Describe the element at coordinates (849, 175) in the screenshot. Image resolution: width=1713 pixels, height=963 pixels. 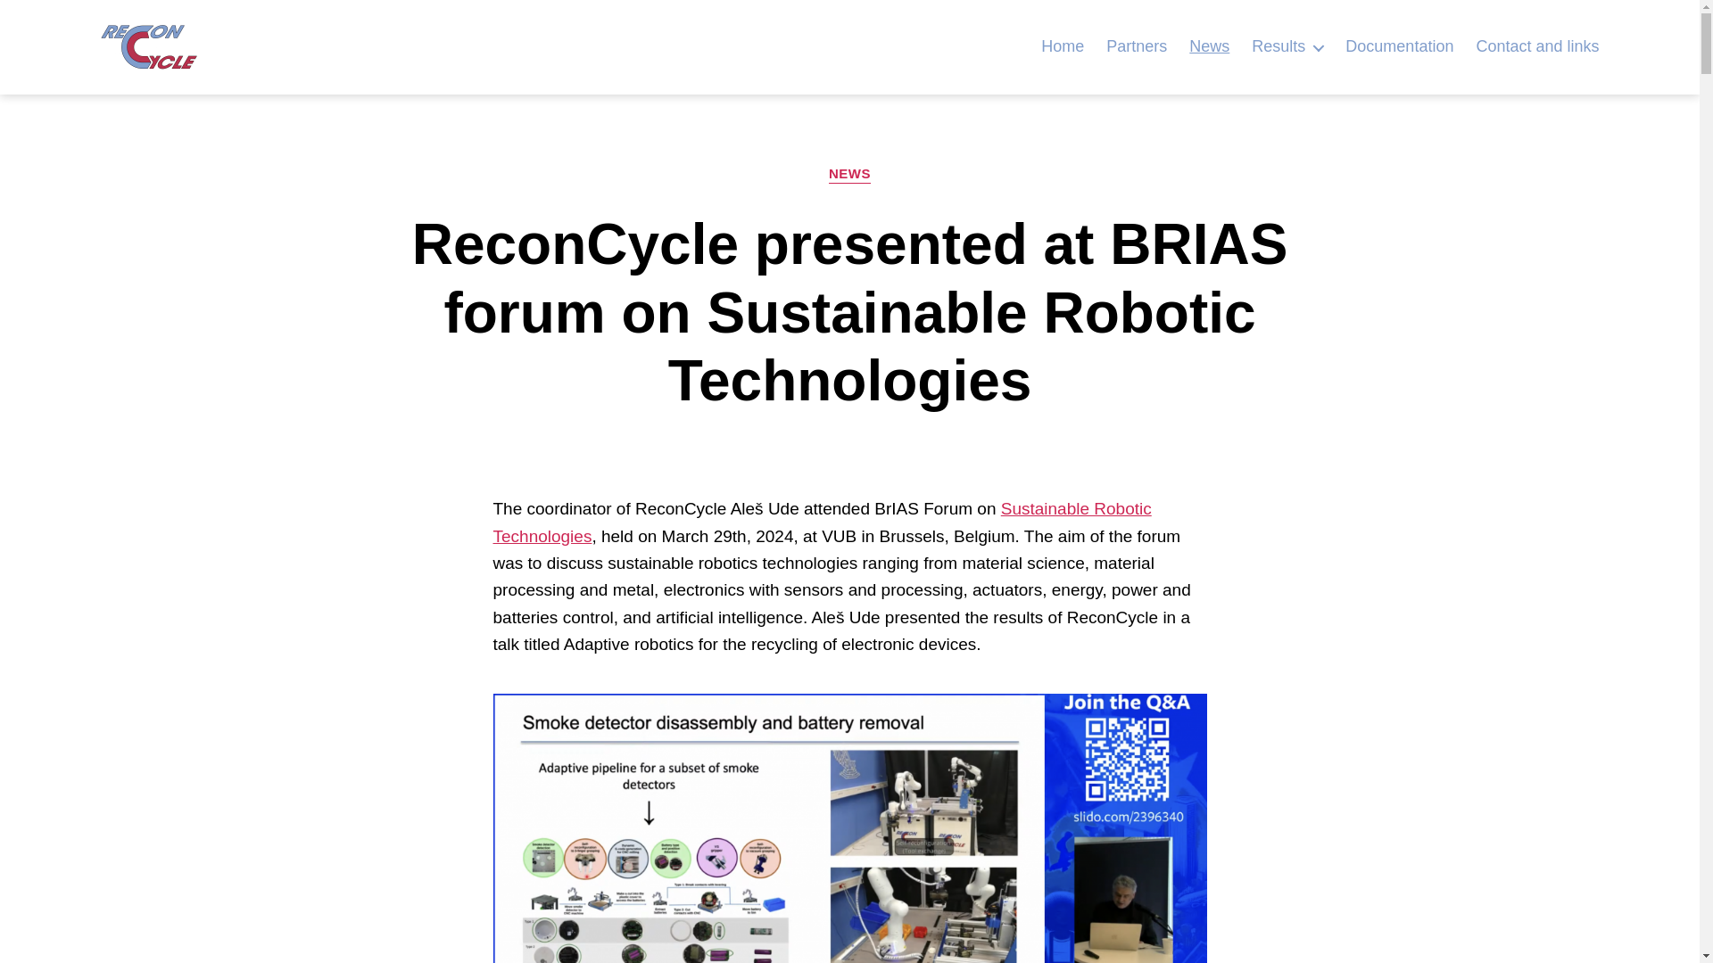
I see `NEWS` at that location.